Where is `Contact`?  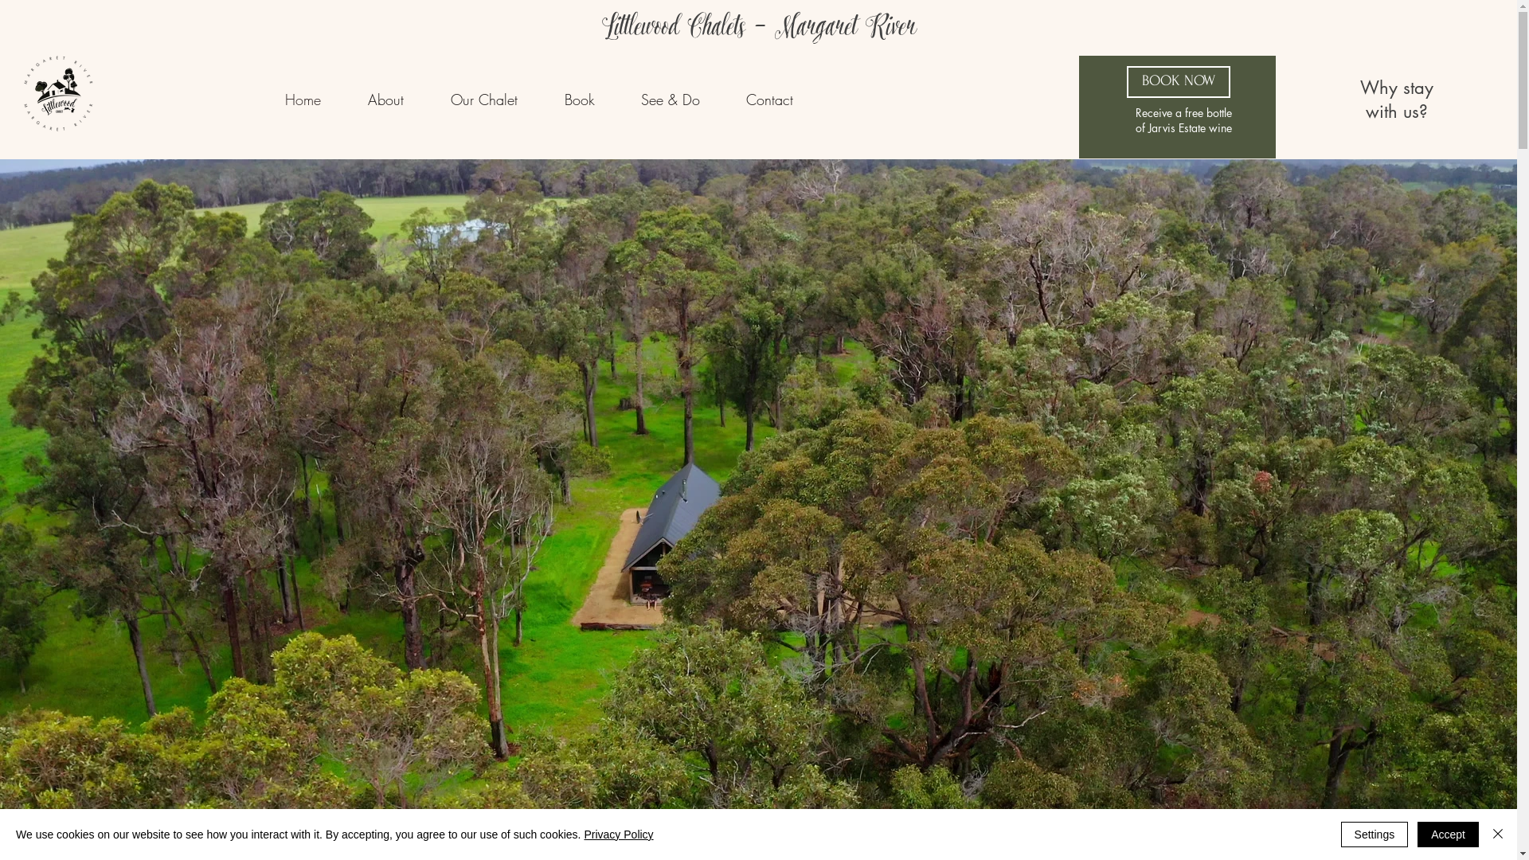
Contact is located at coordinates (769, 100).